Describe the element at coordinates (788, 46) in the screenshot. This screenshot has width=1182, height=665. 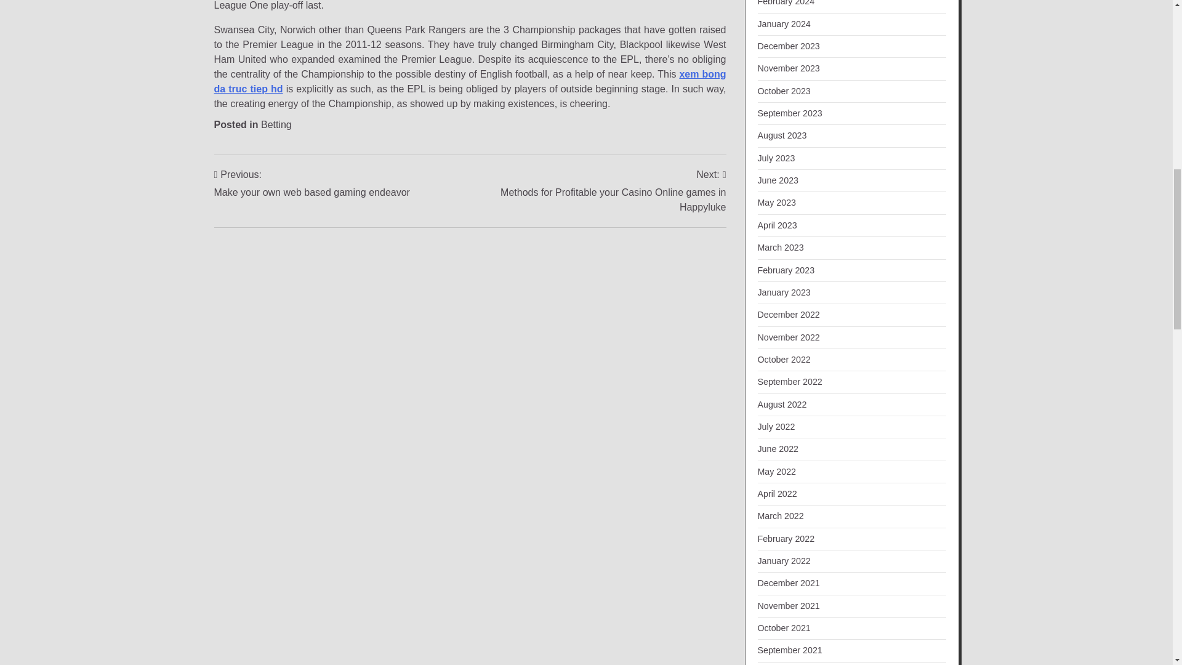
I see `December 2023` at that location.